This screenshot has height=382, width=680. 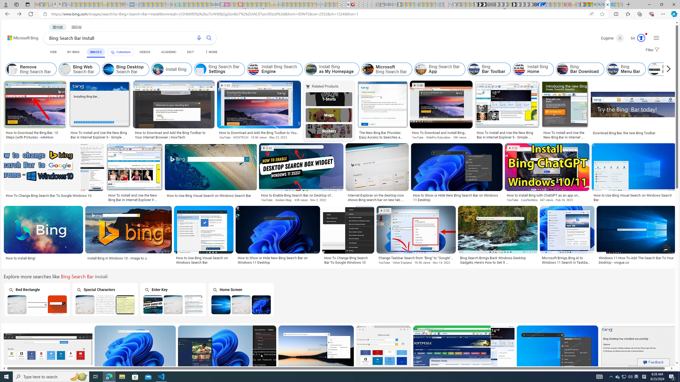 I want to click on Microsoft Rewards 84, so click(x=636, y=38).